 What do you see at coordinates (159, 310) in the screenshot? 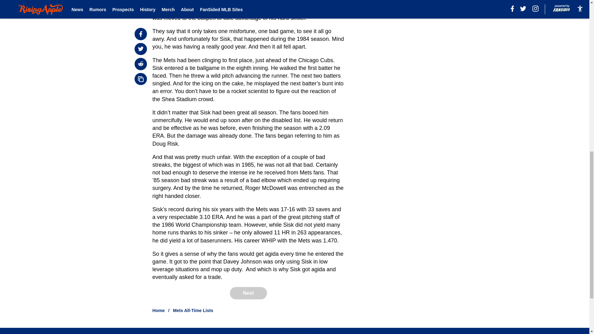
I see `Home` at bounding box center [159, 310].